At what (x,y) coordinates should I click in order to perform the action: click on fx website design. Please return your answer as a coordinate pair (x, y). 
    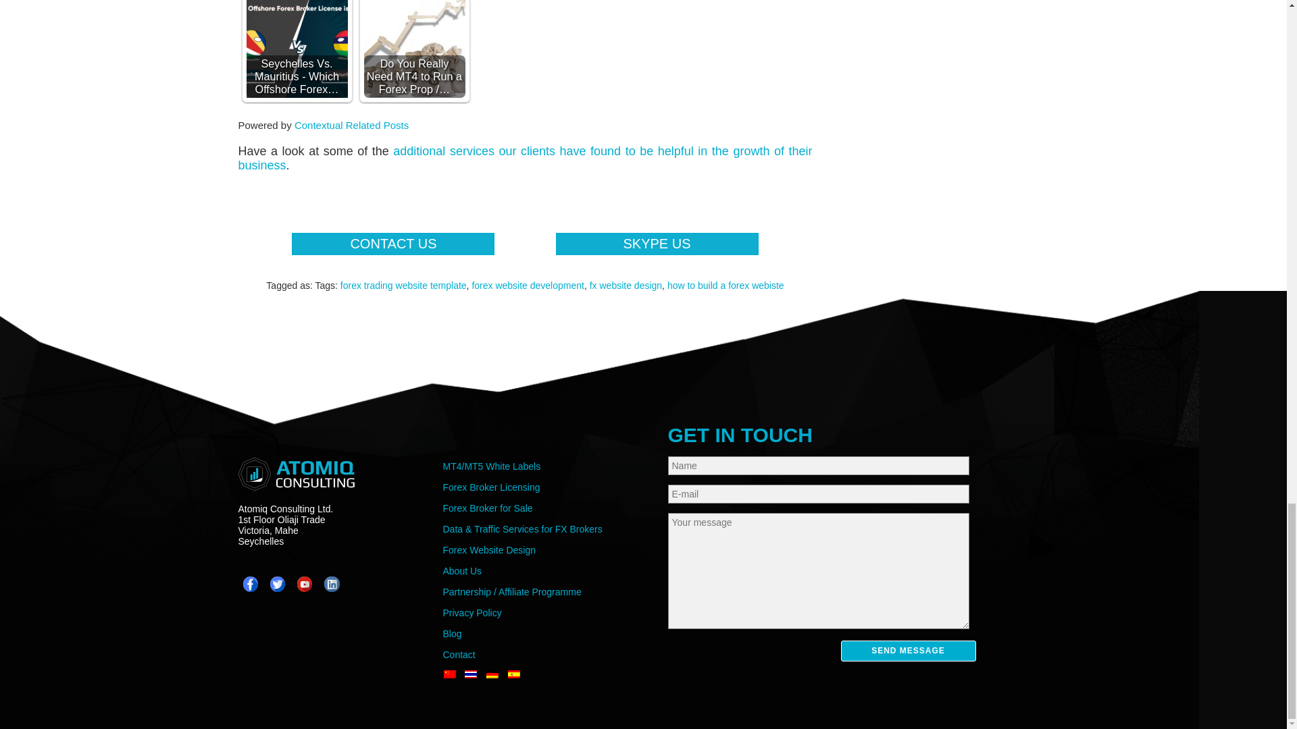
    Looking at the image, I should click on (626, 285).